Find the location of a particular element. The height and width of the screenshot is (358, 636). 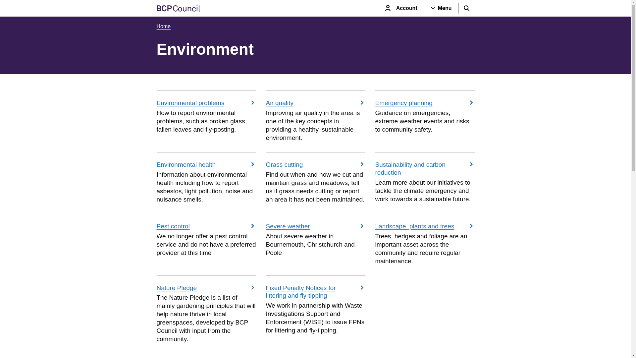

Nature Pledge is located at coordinates (206, 287).